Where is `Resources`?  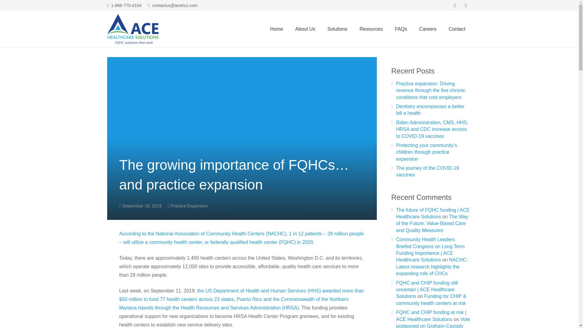 Resources is located at coordinates (371, 29).